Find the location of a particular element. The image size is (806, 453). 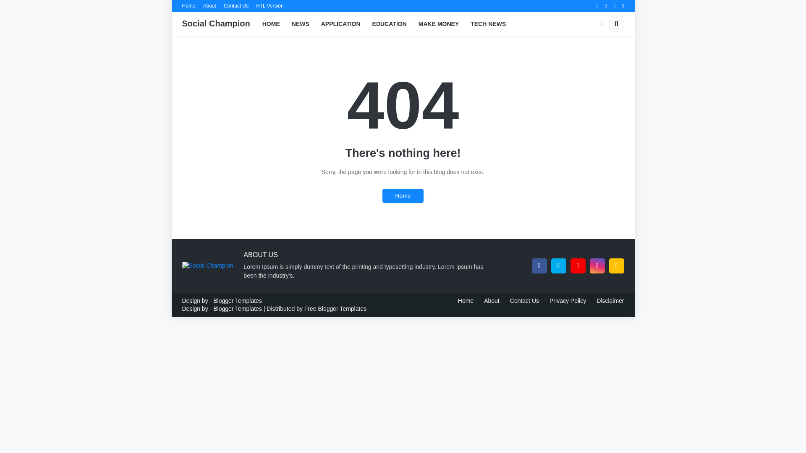

About is located at coordinates (209, 6).